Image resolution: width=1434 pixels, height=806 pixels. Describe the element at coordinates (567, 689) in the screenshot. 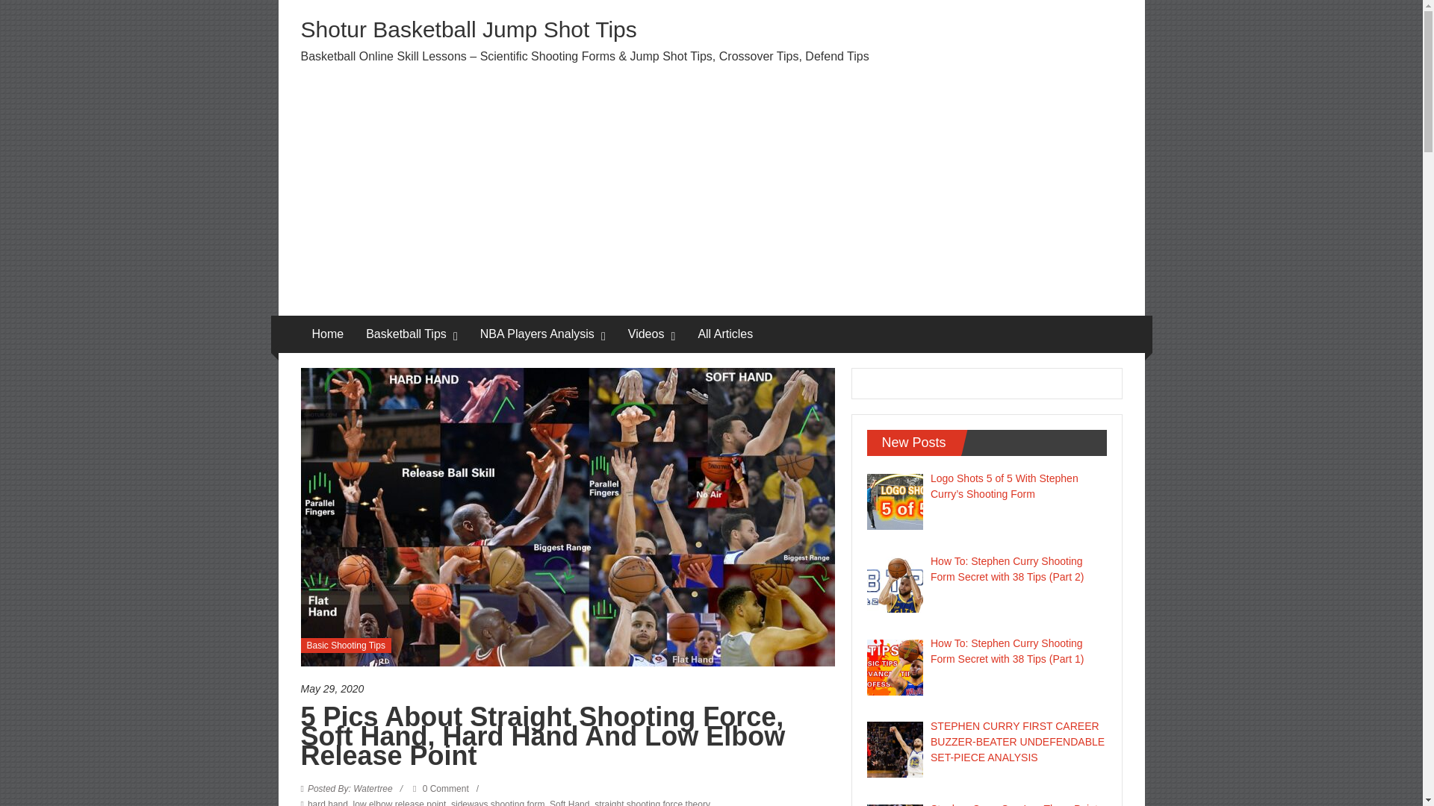

I see `May 29, 2020` at that location.